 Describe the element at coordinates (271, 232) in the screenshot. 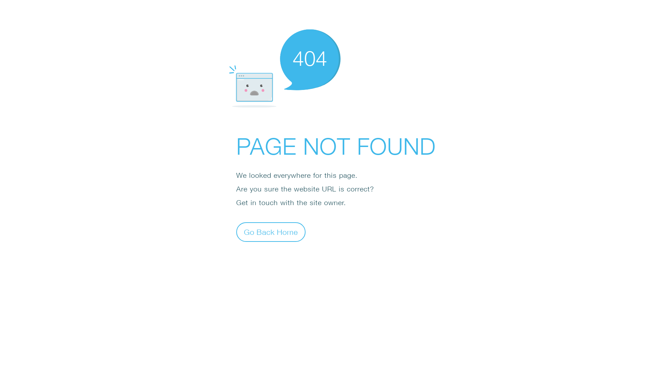

I see `Go Back Home` at that location.